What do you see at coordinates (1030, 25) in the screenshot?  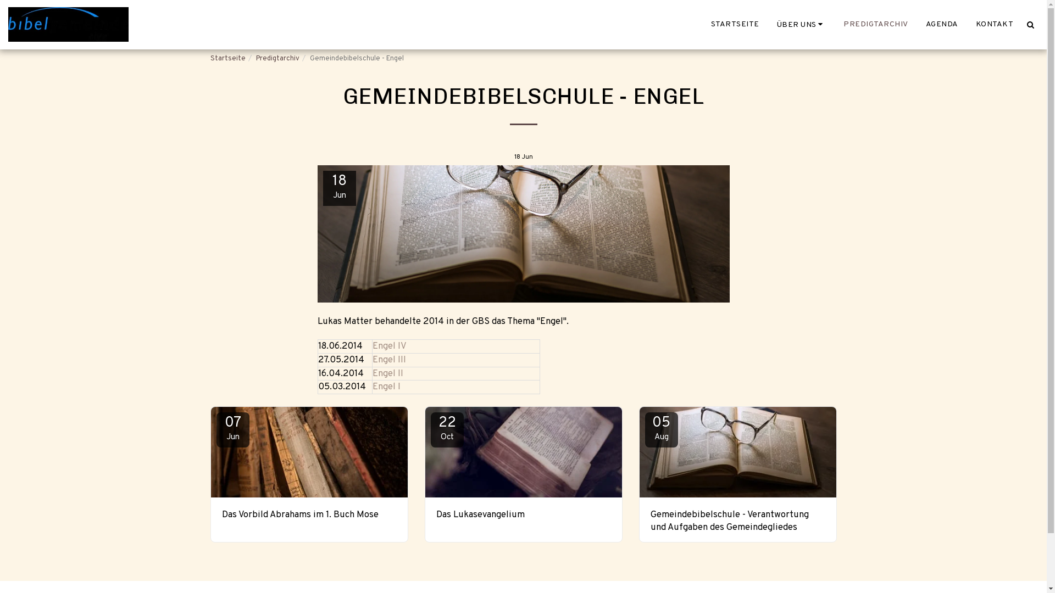 I see ` ` at bounding box center [1030, 25].